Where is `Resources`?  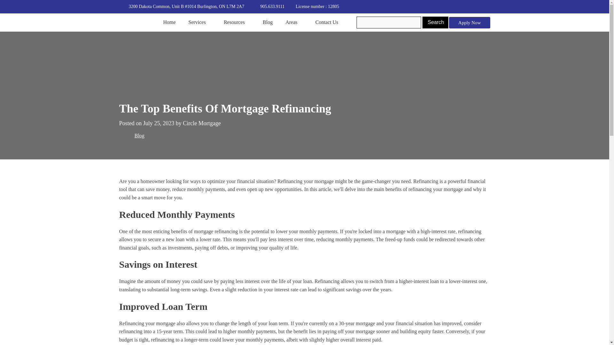
Resources is located at coordinates (237, 23).